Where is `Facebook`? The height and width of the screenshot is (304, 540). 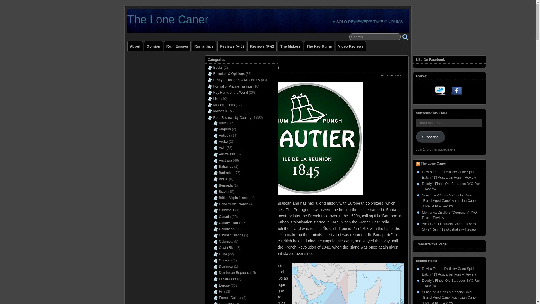
Facebook is located at coordinates (456, 92).